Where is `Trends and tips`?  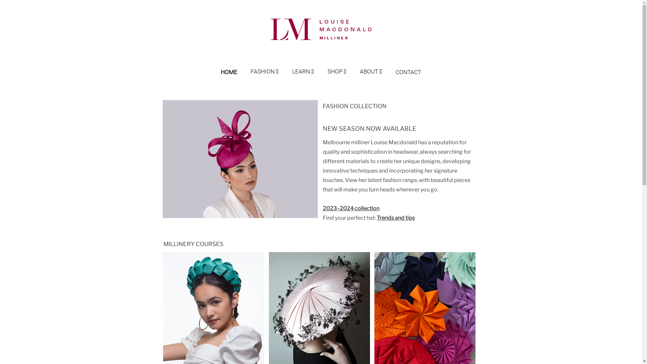
Trends and tips is located at coordinates (396, 218).